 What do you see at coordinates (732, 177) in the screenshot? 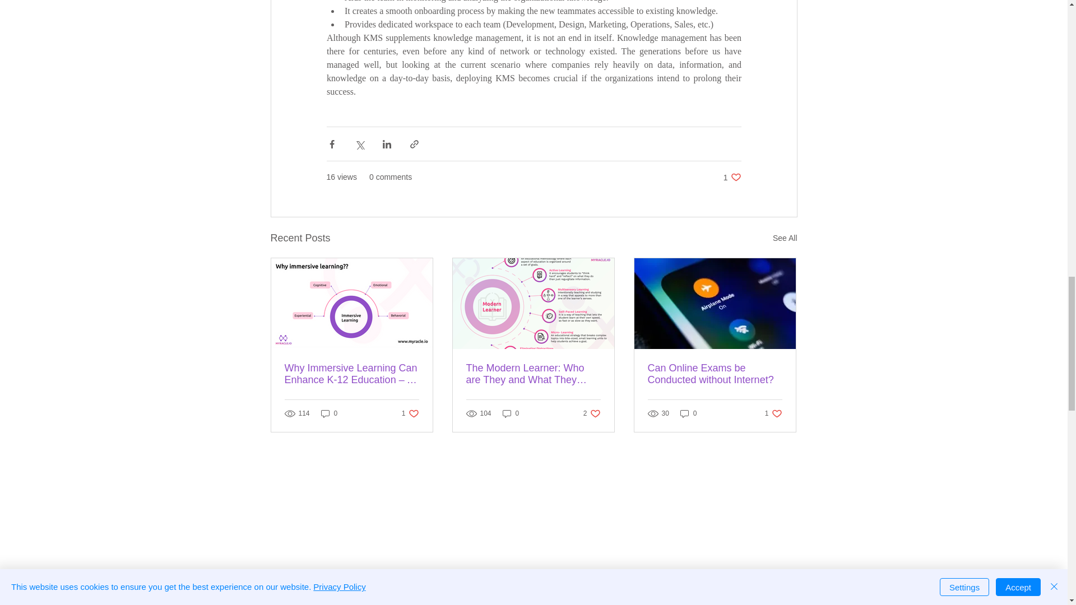
I see `Can Online Exams be Conducted without Internet?` at bounding box center [732, 177].